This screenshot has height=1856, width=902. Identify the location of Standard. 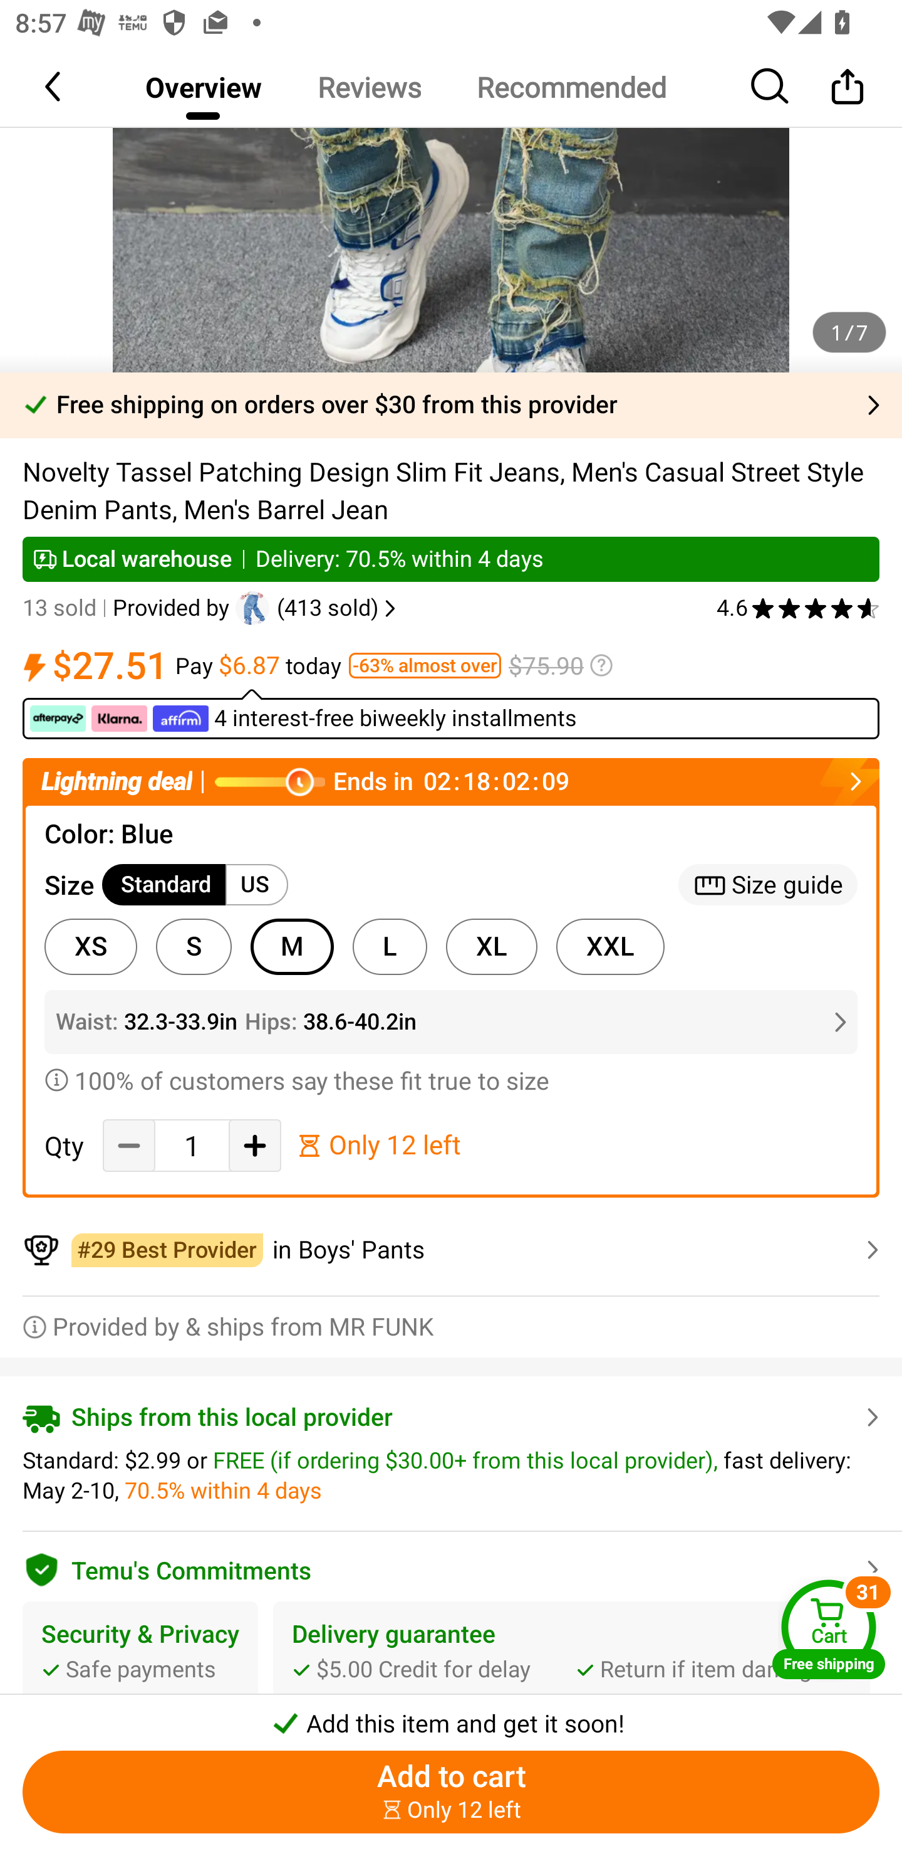
(164, 885).